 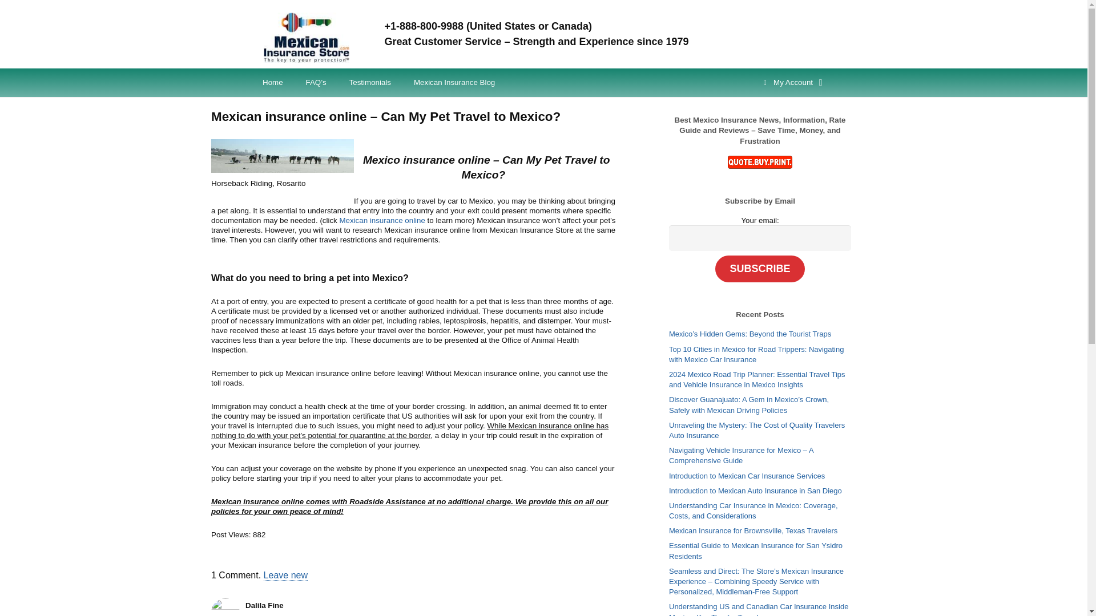 What do you see at coordinates (273, 82) in the screenshot?
I see `Home` at bounding box center [273, 82].